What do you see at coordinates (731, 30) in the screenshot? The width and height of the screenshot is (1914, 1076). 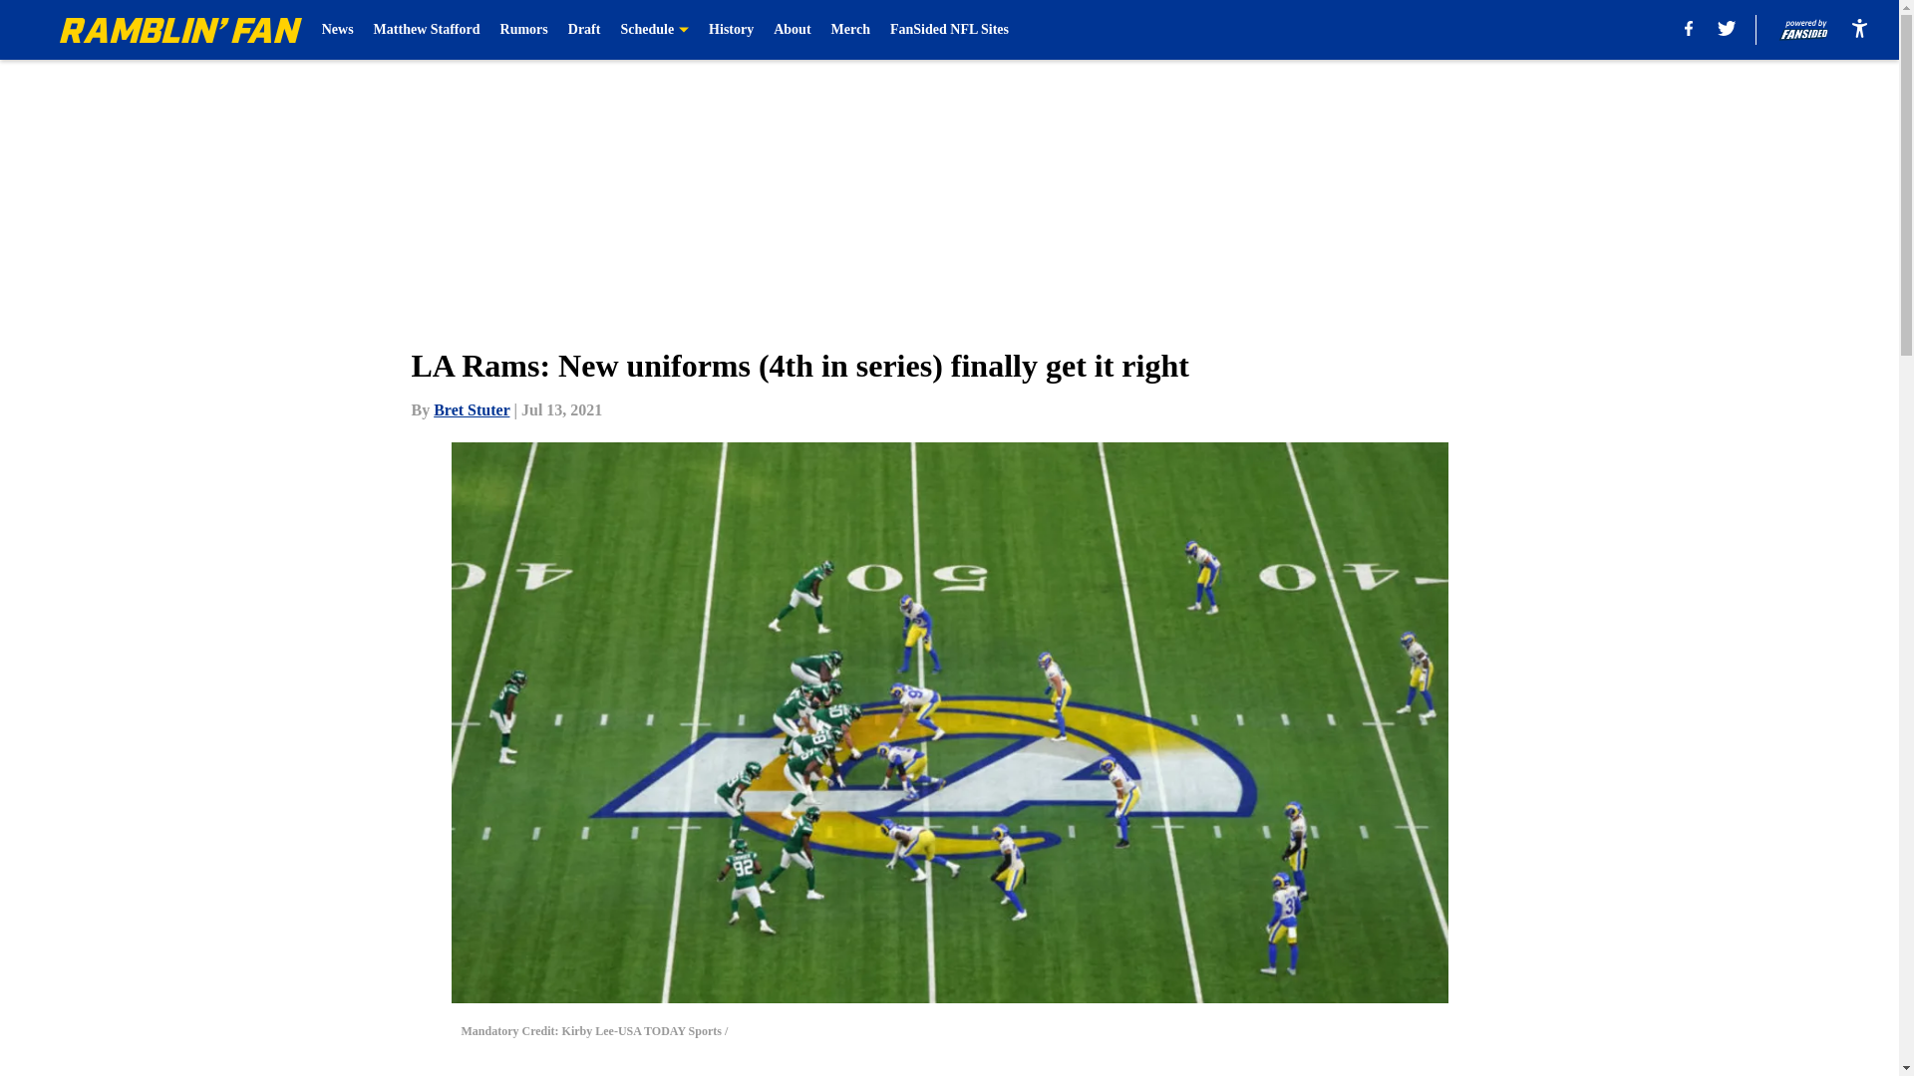 I see `History` at bounding box center [731, 30].